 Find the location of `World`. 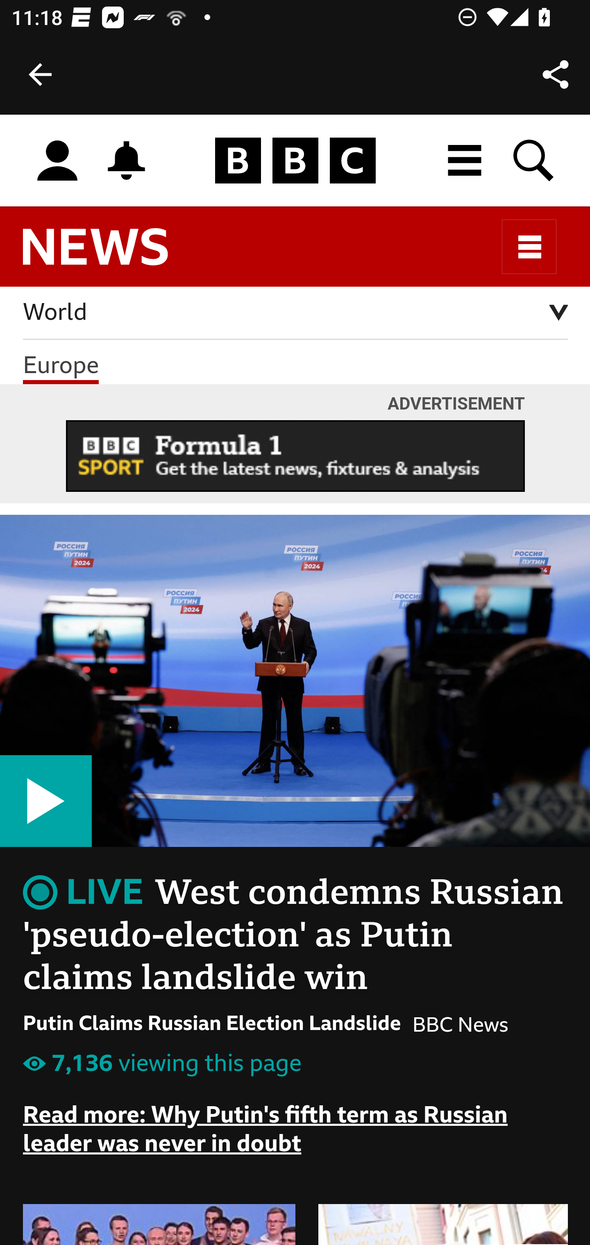

World is located at coordinates (296, 314).